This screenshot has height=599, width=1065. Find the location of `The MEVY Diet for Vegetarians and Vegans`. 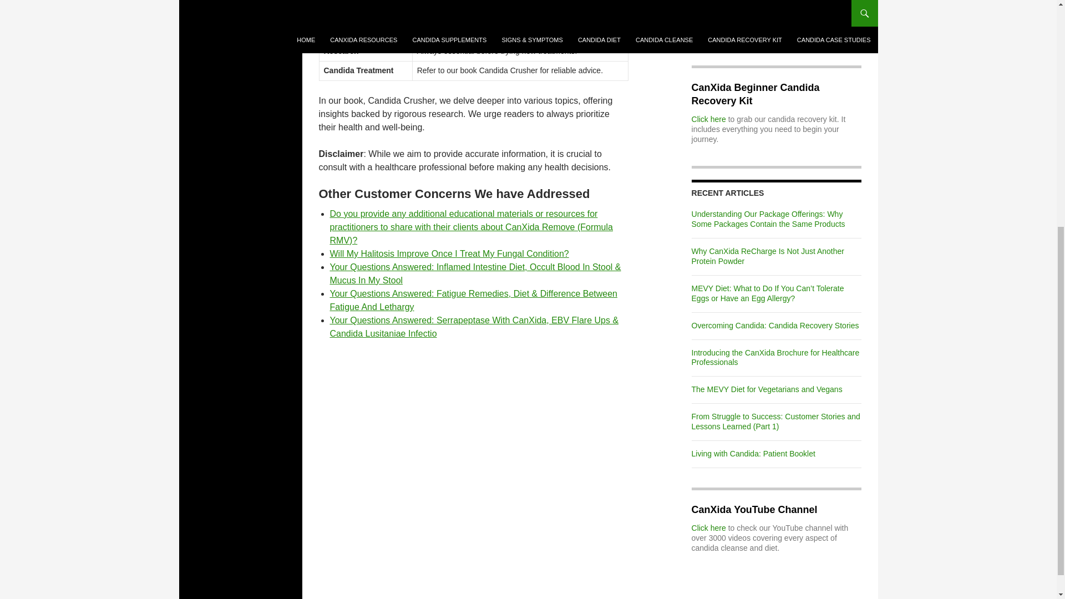

The MEVY Diet for Vegetarians and Vegans is located at coordinates (767, 389).